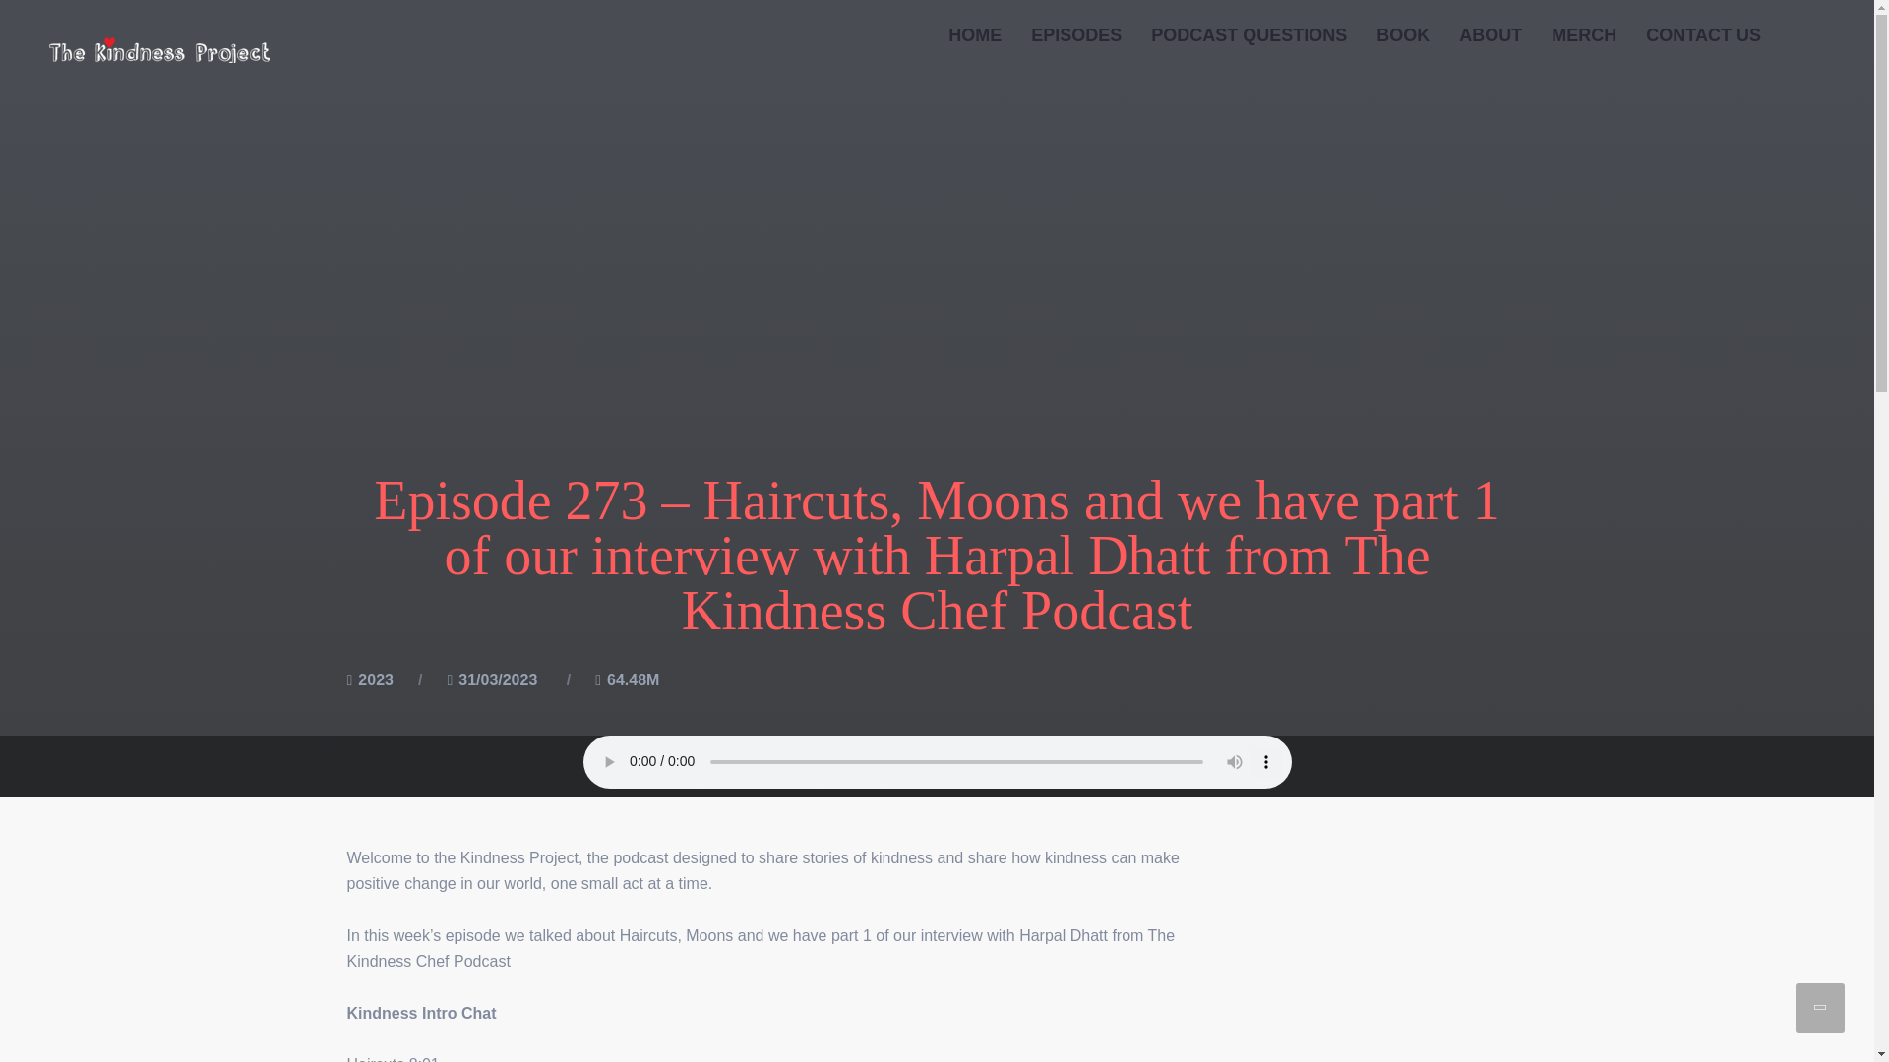 This screenshot has width=1889, height=1062. I want to click on EPISODES, so click(1076, 35).